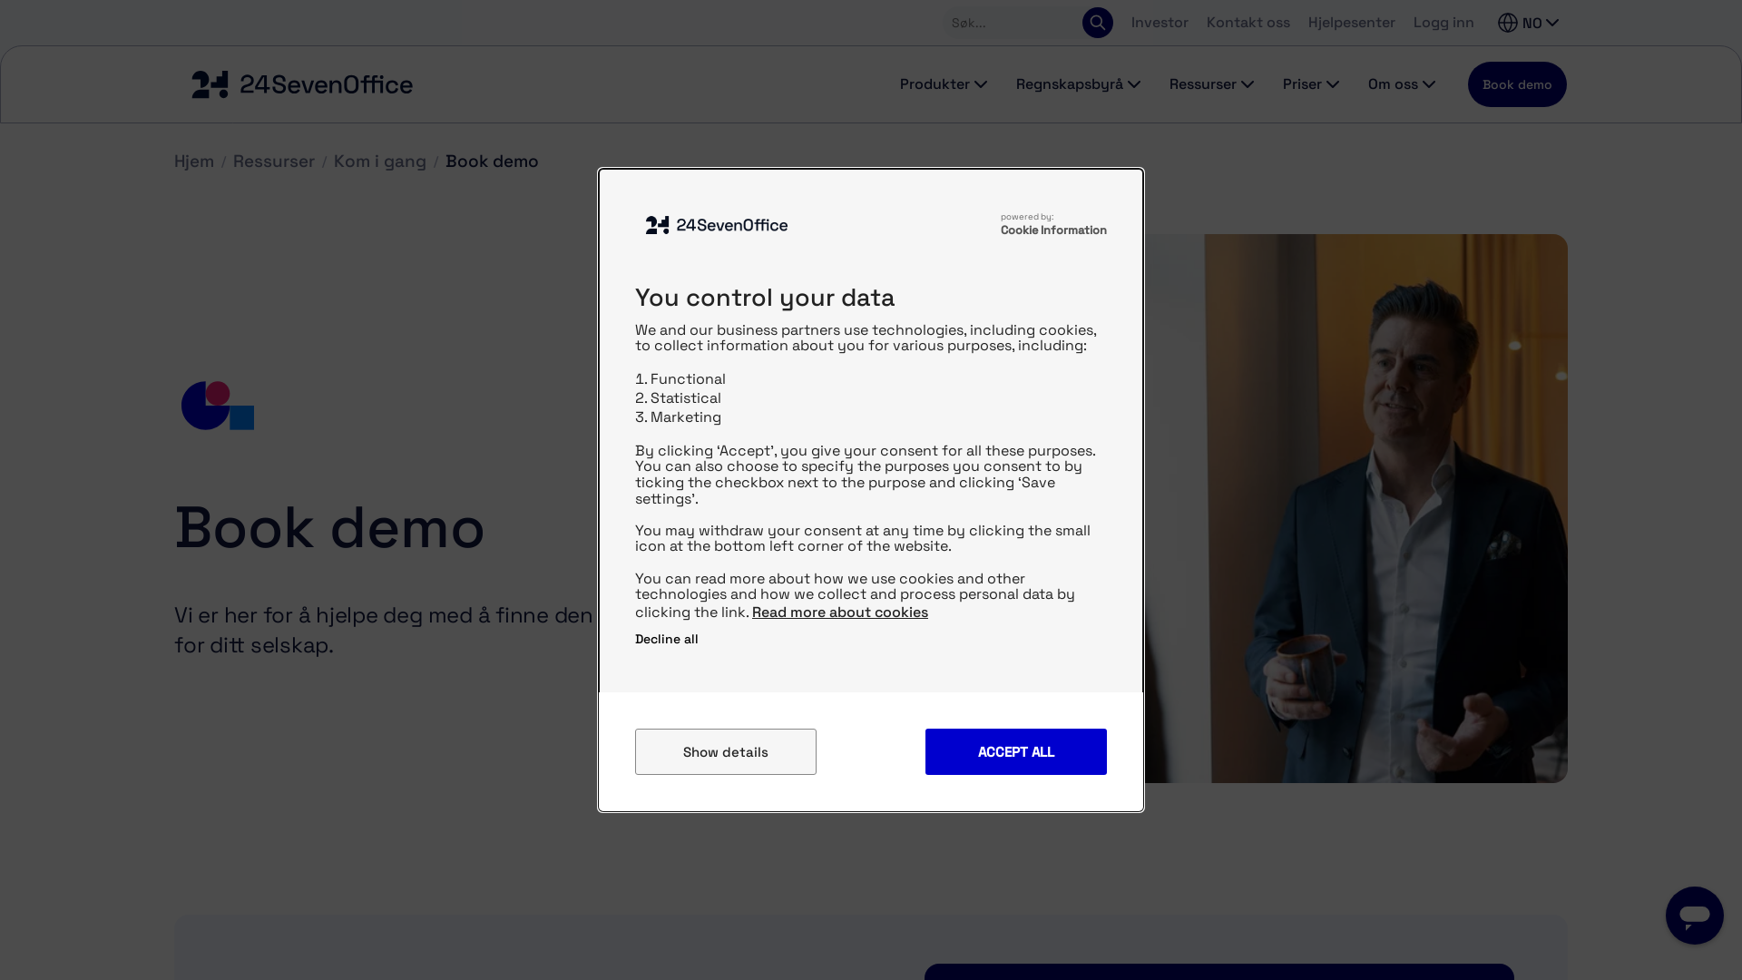  Describe the element at coordinates (1212, 85) in the screenshot. I see `Ressurser` at that location.